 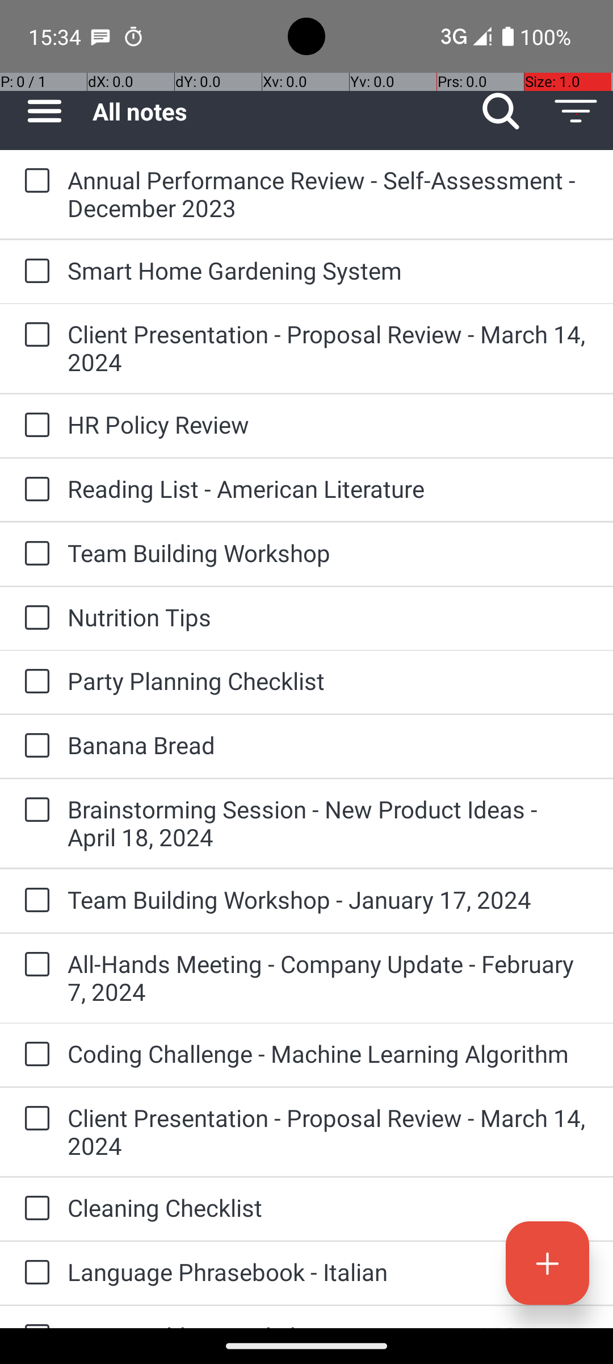 I want to click on to-do: All-Hands Meeting - Company Update - February 7, 2024, so click(x=34, y=965).